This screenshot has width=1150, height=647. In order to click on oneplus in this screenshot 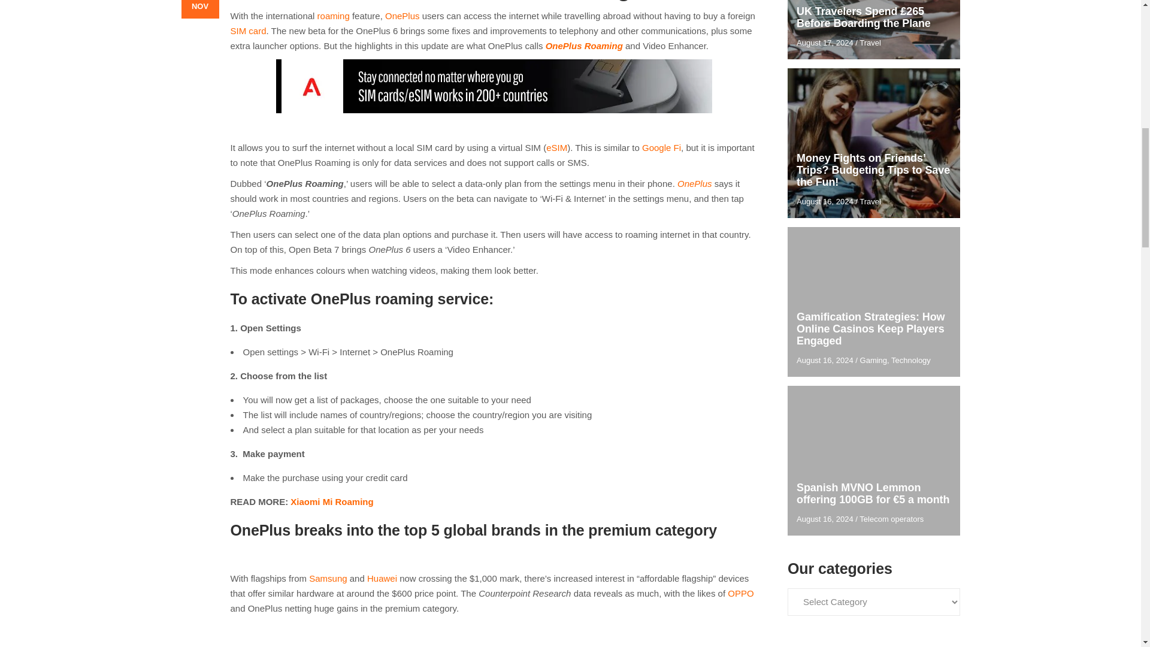, I will do `click(402, 16)`.